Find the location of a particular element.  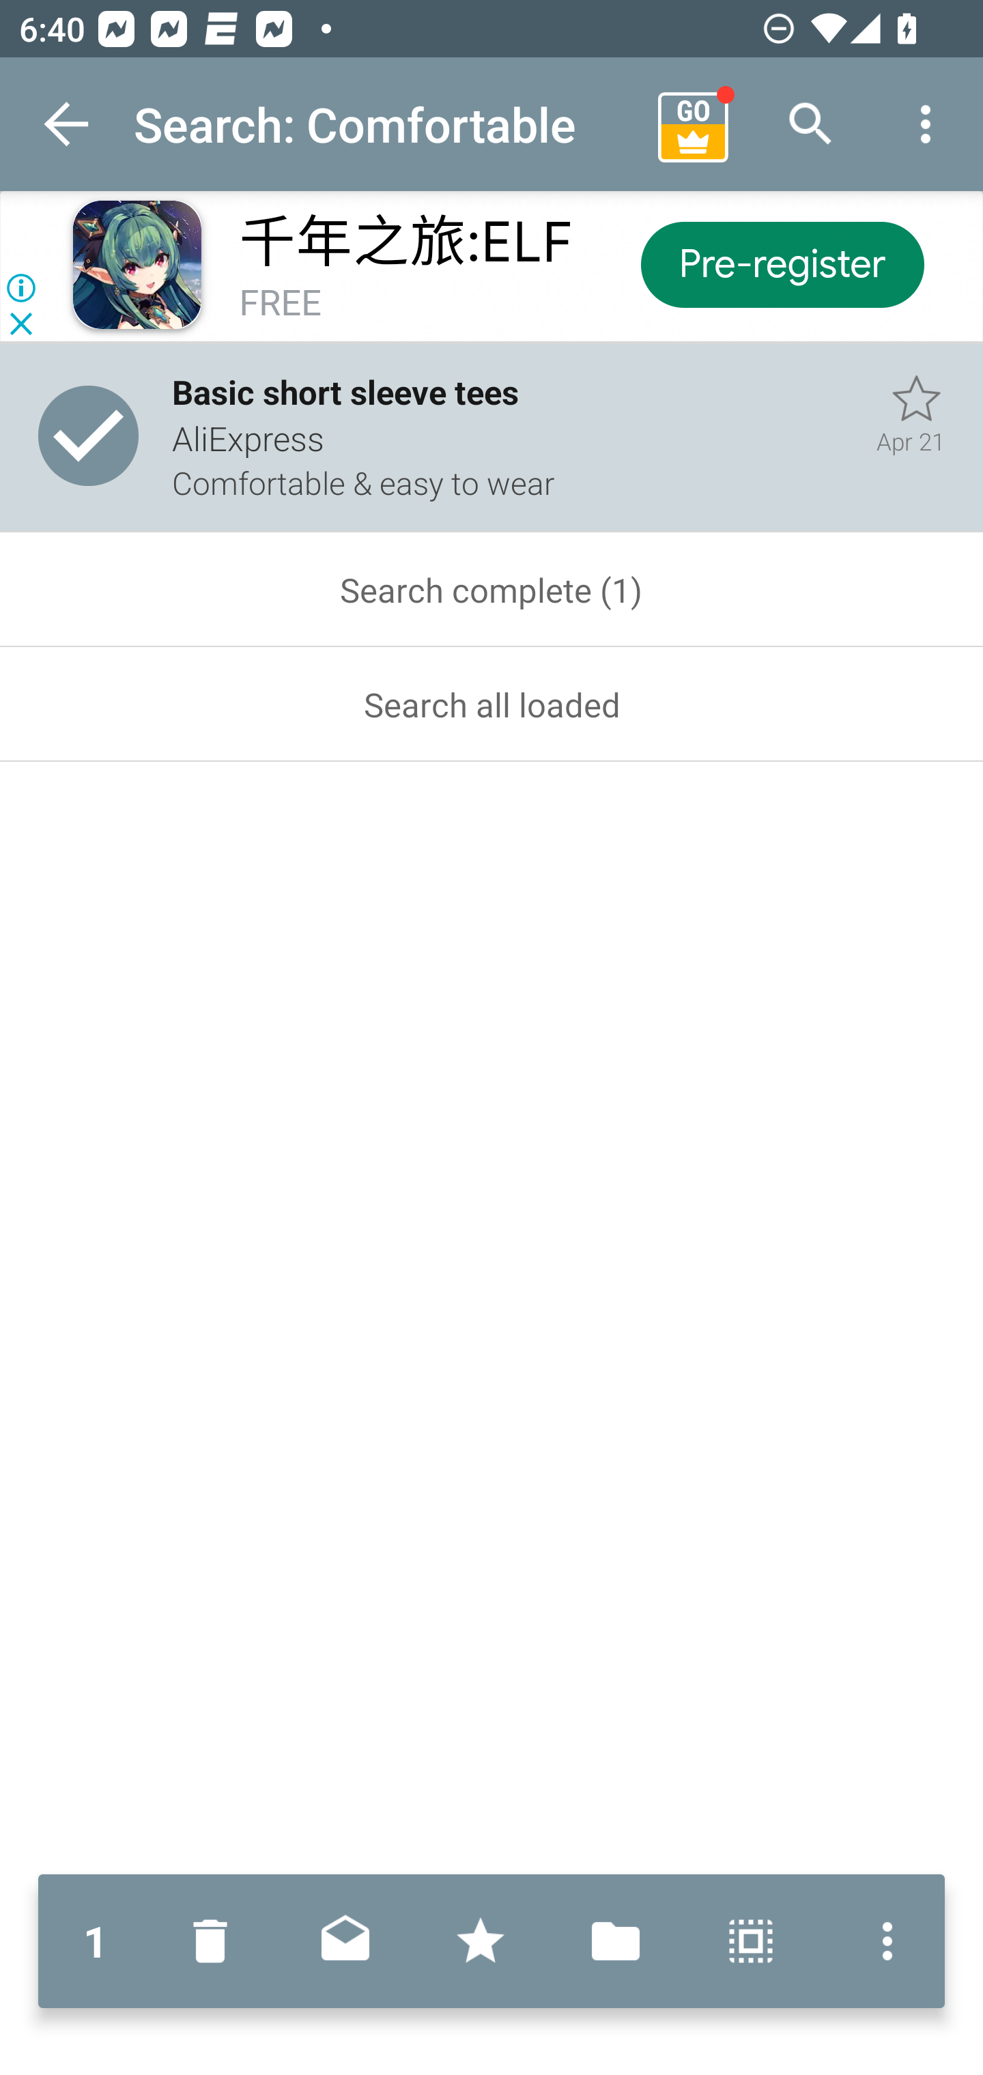

Mark read is located at coordinates (345, 1941).